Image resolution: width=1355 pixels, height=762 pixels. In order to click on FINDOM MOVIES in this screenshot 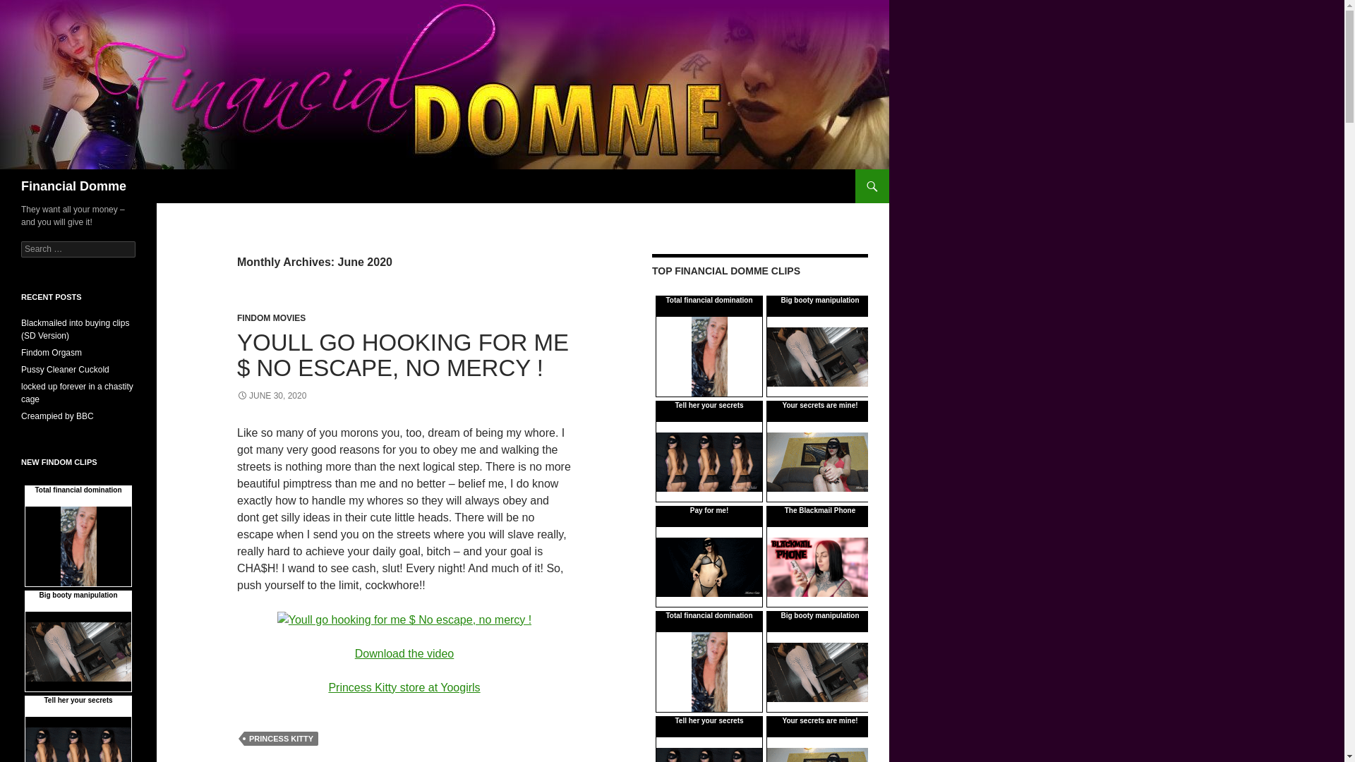, I will do `click(271, 317)`.